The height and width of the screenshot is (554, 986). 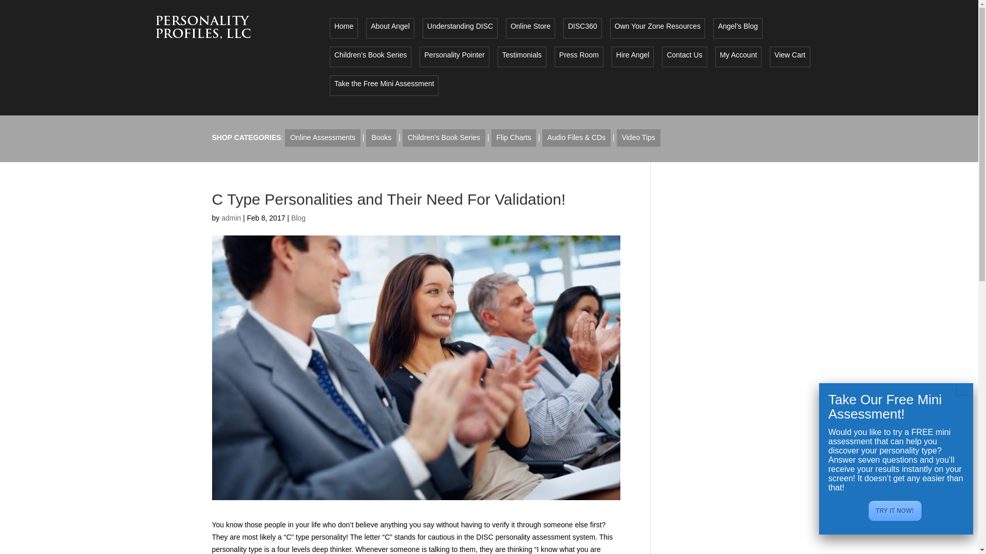 I want to click on Hire Angel, so click(x=633, y=57).